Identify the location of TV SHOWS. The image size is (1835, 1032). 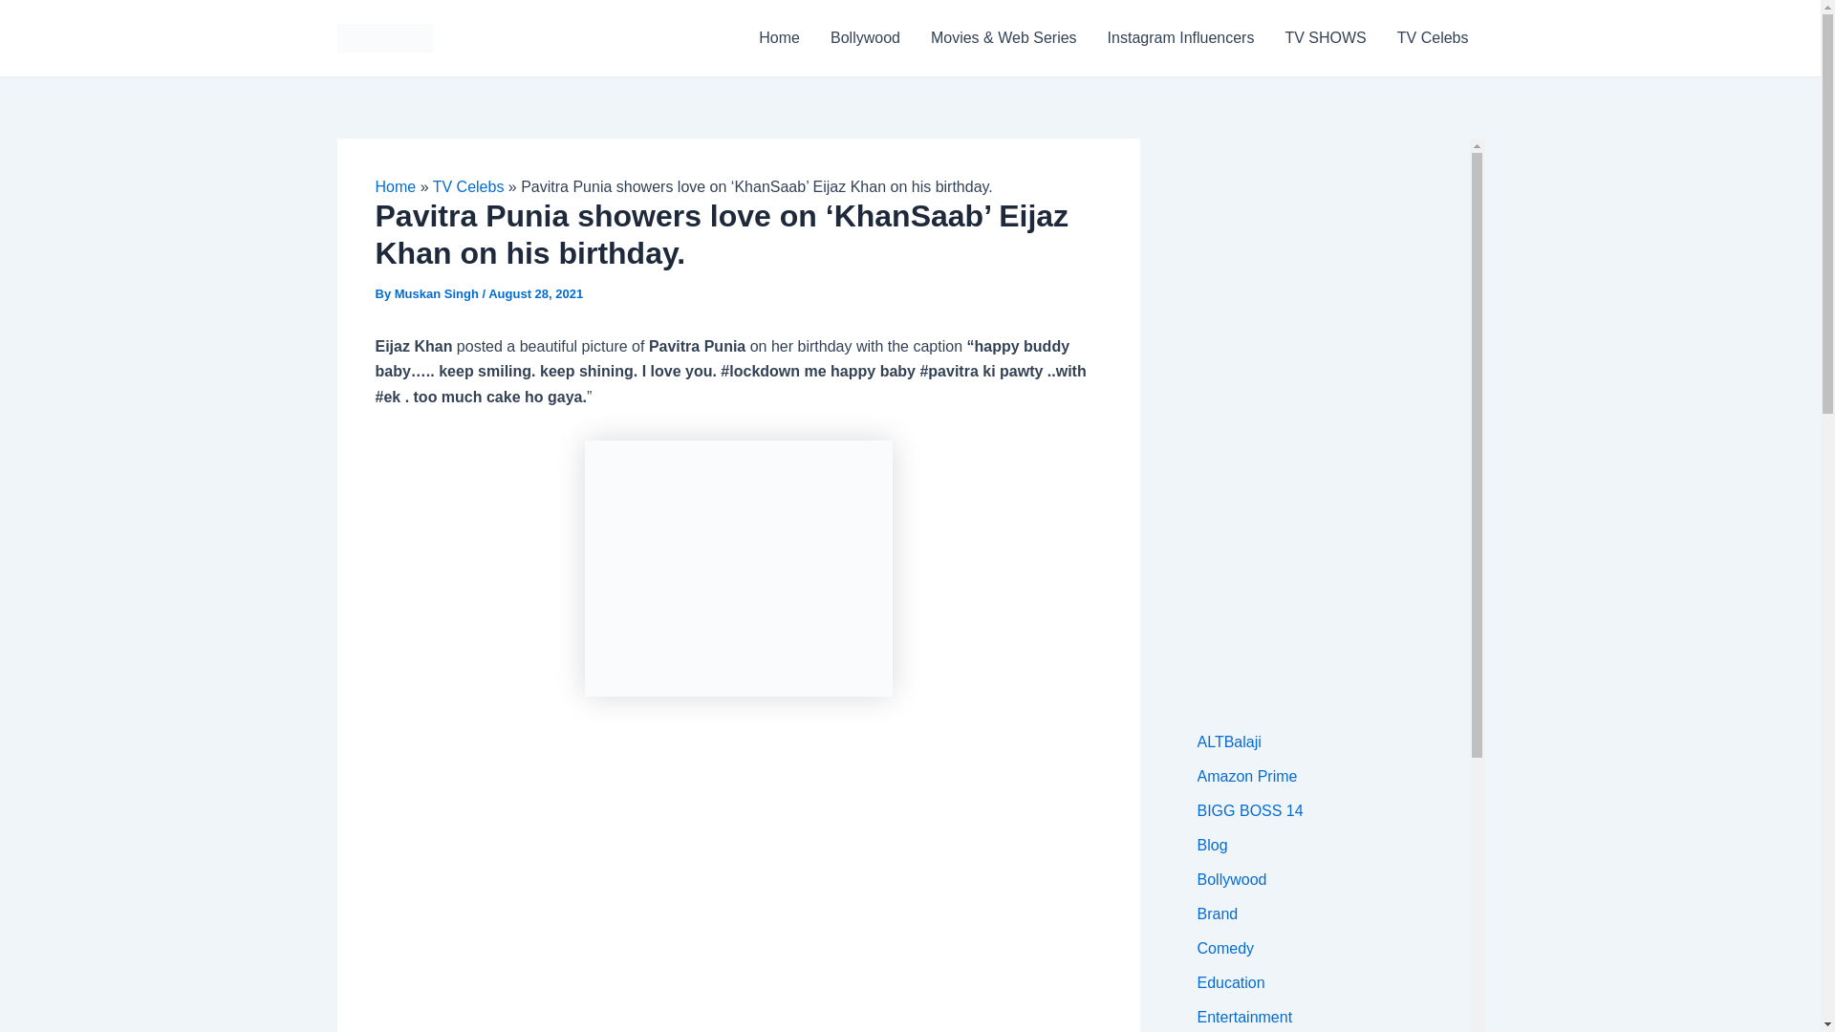
(1325, 38).